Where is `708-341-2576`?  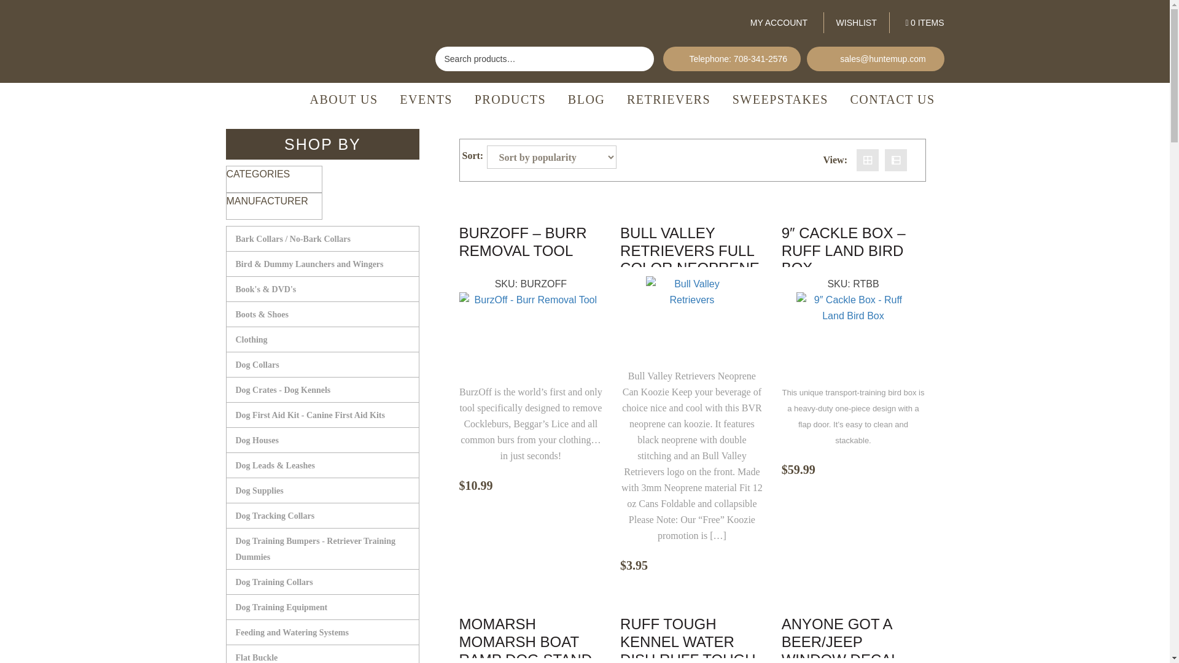 708-341-2576 is located at coordinates (760, 58).